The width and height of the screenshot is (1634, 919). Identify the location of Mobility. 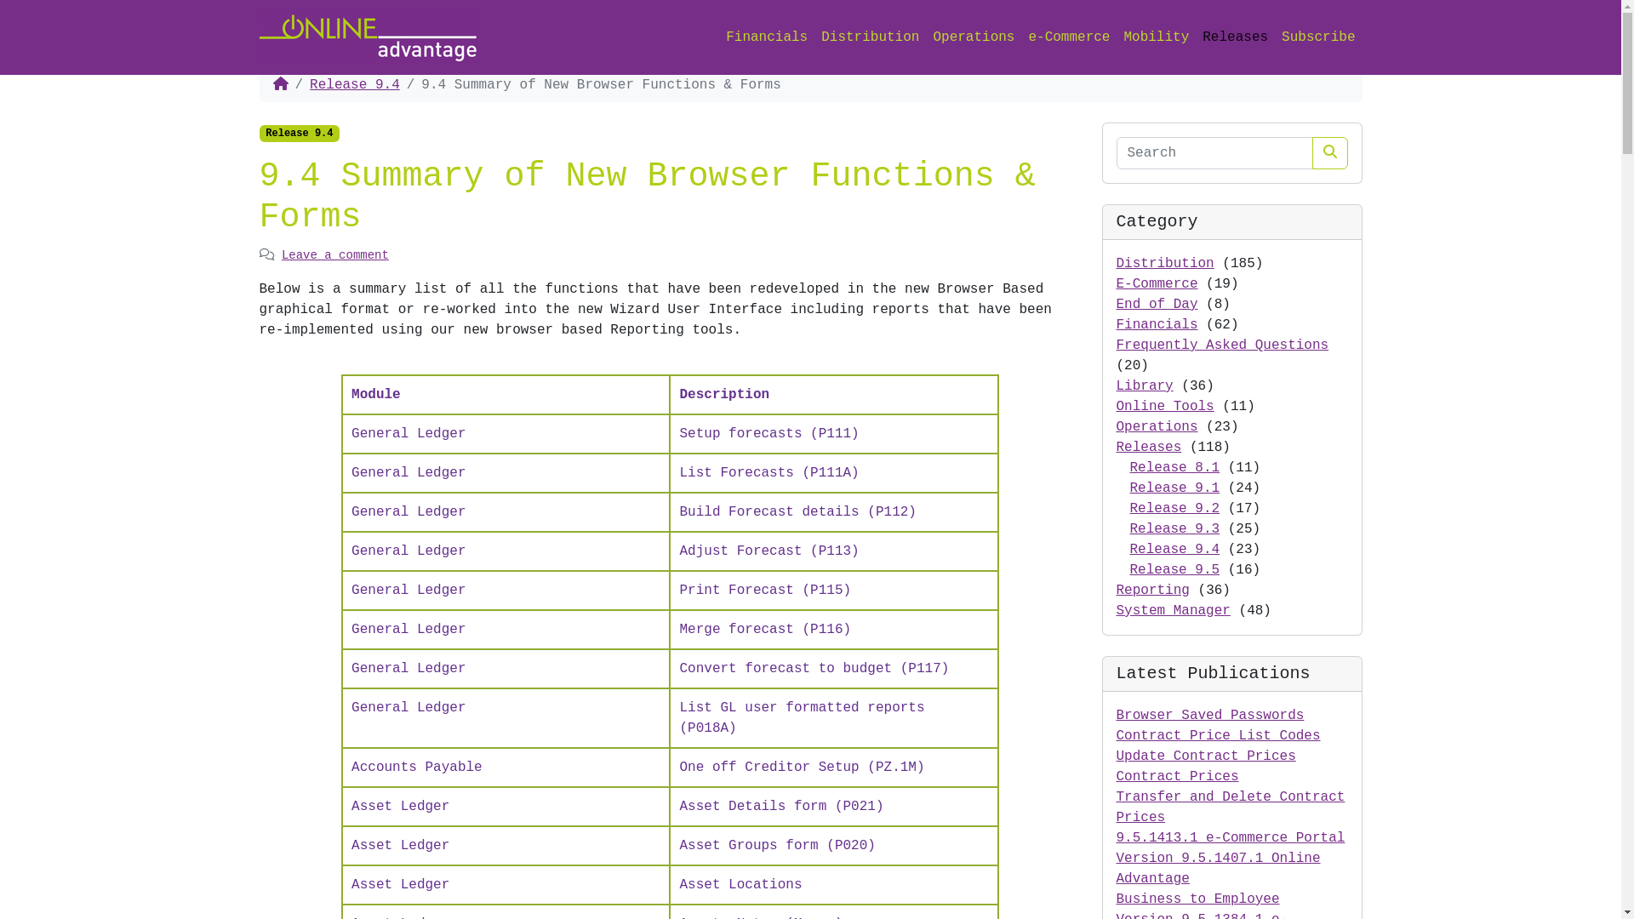
(1156, 37).